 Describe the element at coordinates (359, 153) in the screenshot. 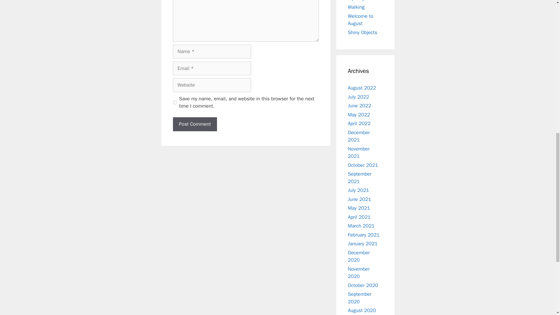

I see `November 2021` at that location.